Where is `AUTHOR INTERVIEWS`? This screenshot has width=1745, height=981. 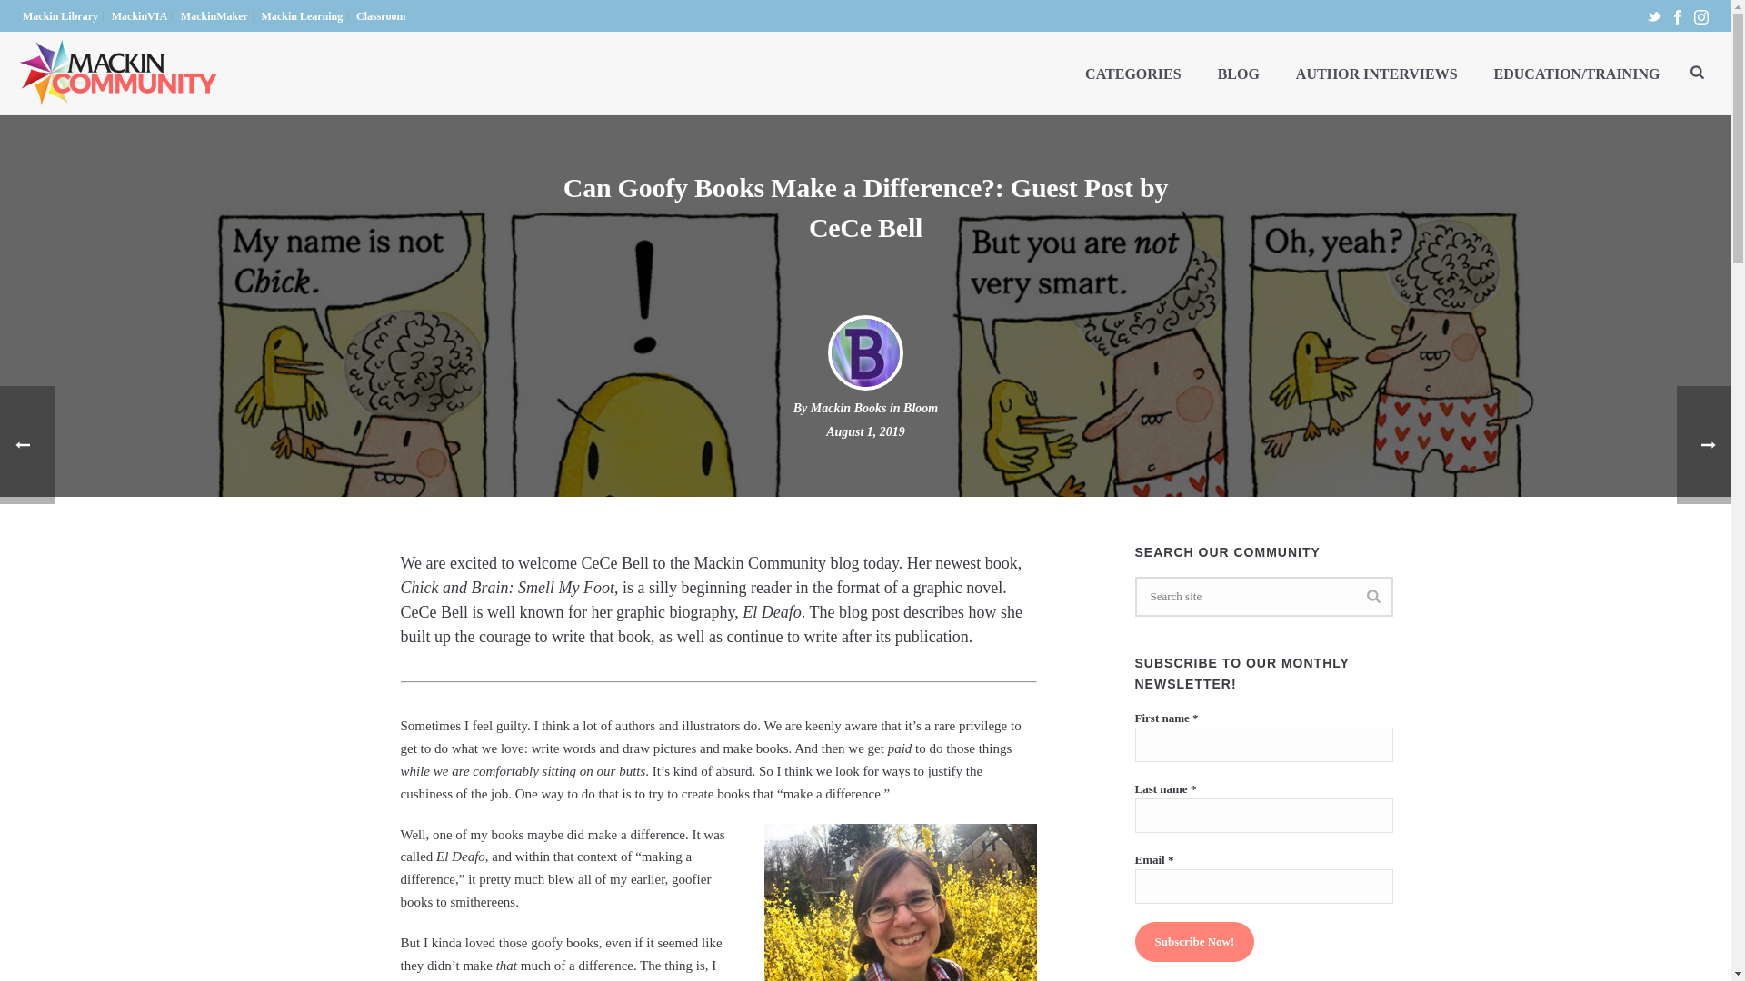 AUTHOR INTERVIEWS is located at coordinates (1376, 73).